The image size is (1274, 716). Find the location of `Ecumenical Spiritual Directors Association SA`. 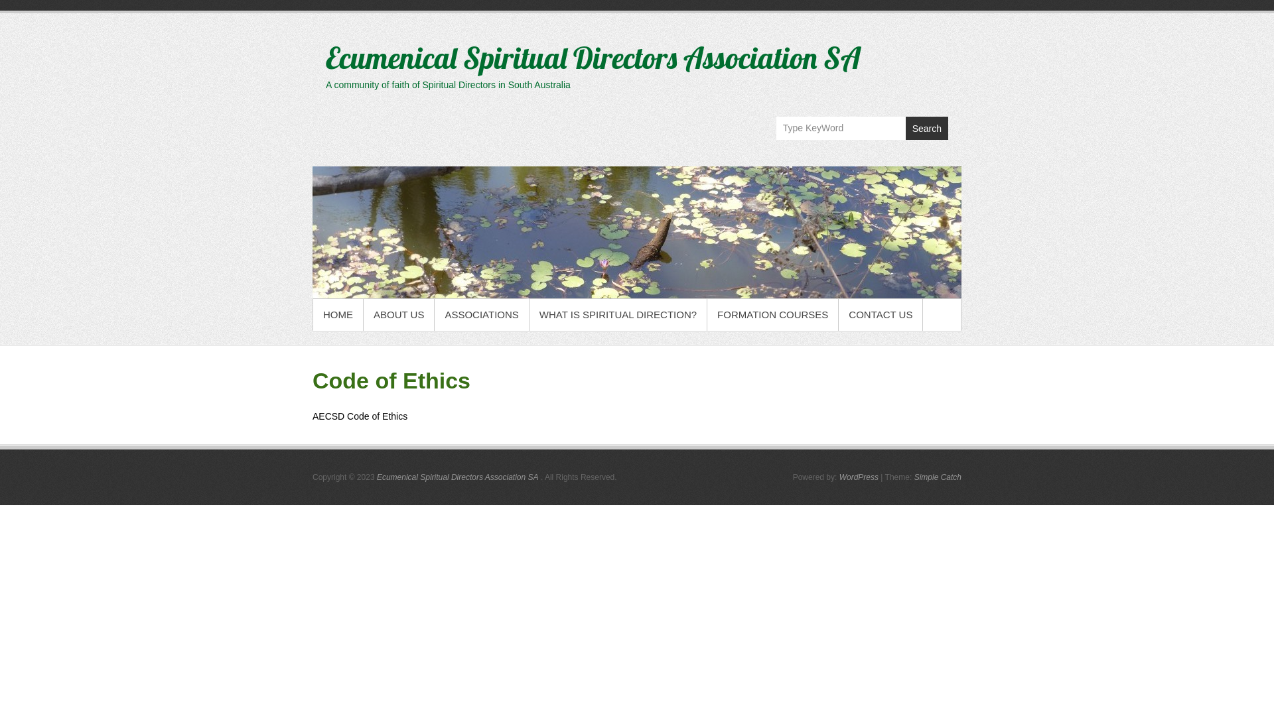

Ecumenical Spiritual Directors Association SA is located at coordinates (593, 58).